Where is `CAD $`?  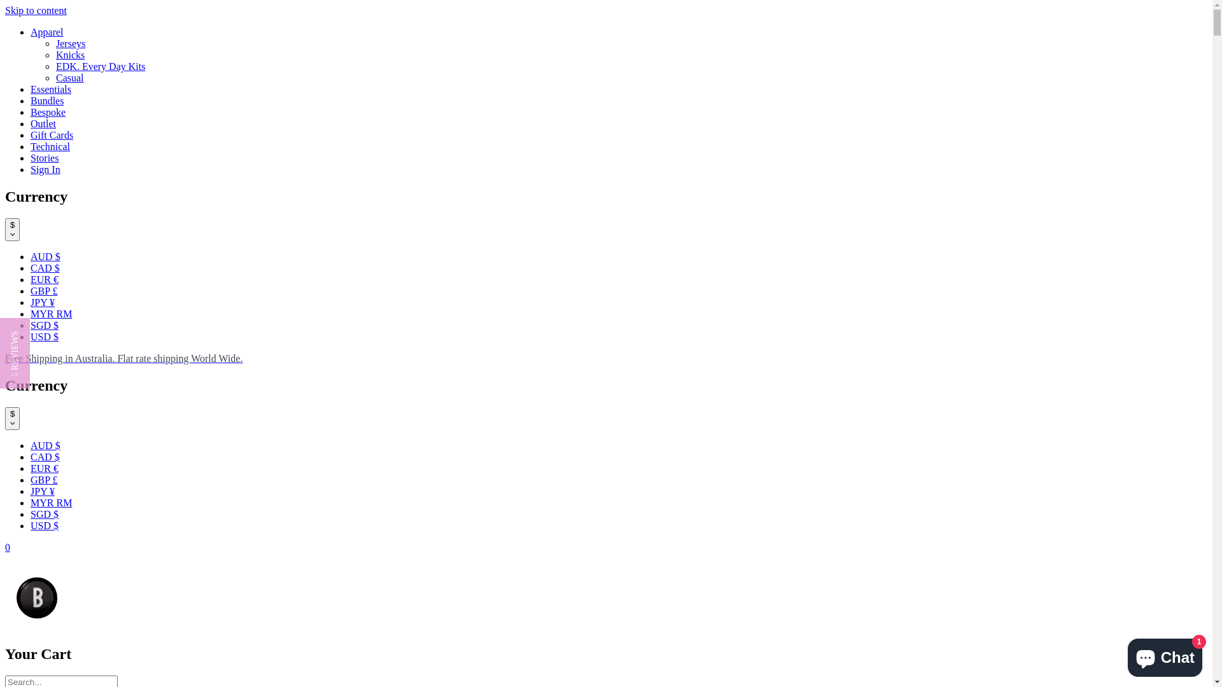
CAD $ is located at coordinates (45, 457).